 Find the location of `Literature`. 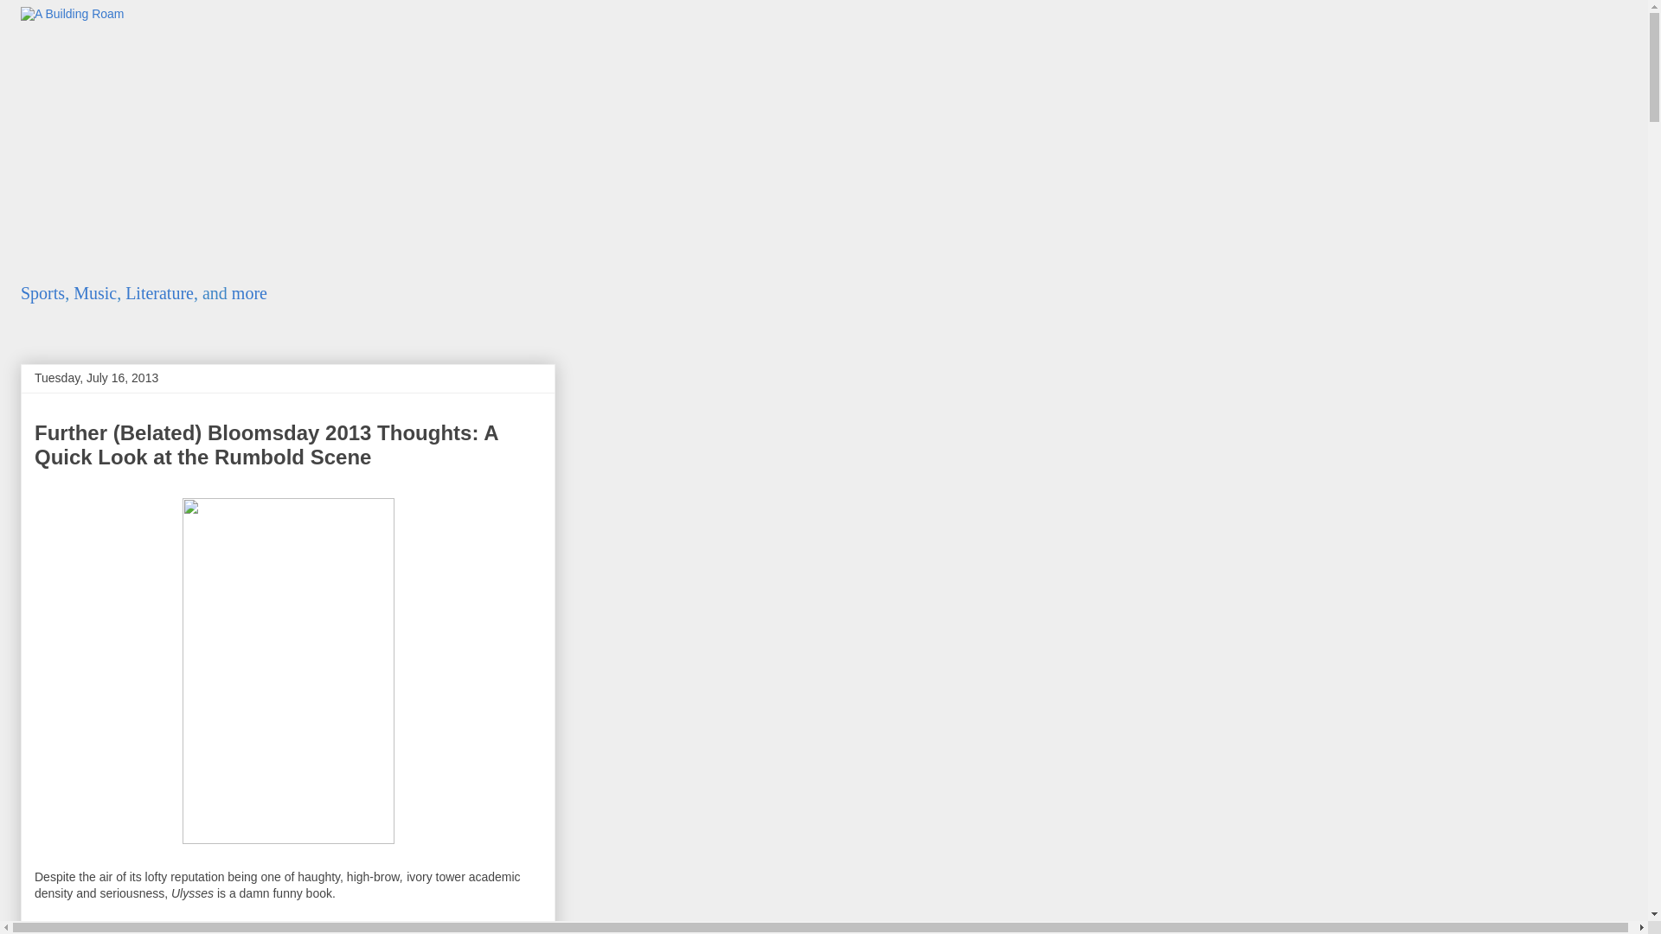

Literature is located at coordinates (159, 292).